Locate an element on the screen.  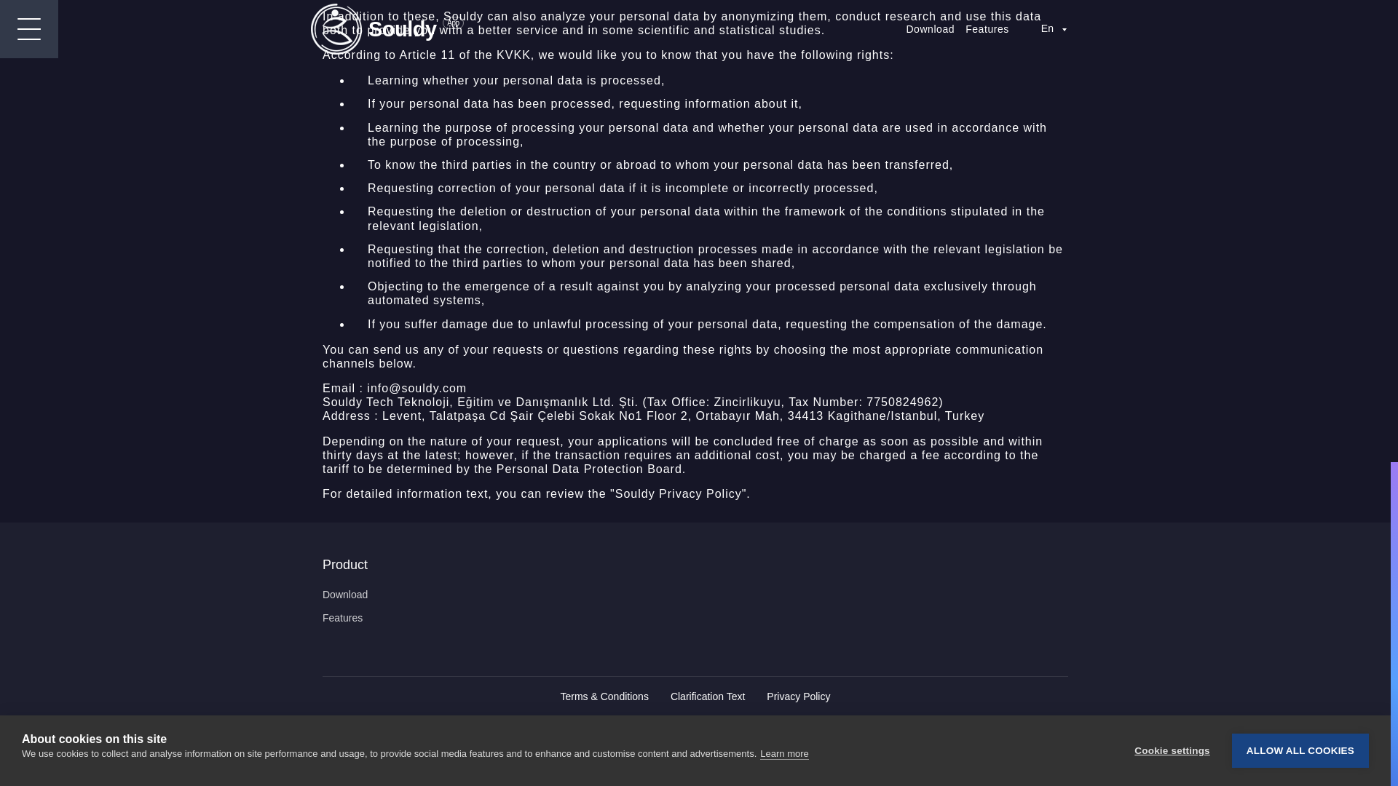
Clarification Text is located at coordinates (708, 696).